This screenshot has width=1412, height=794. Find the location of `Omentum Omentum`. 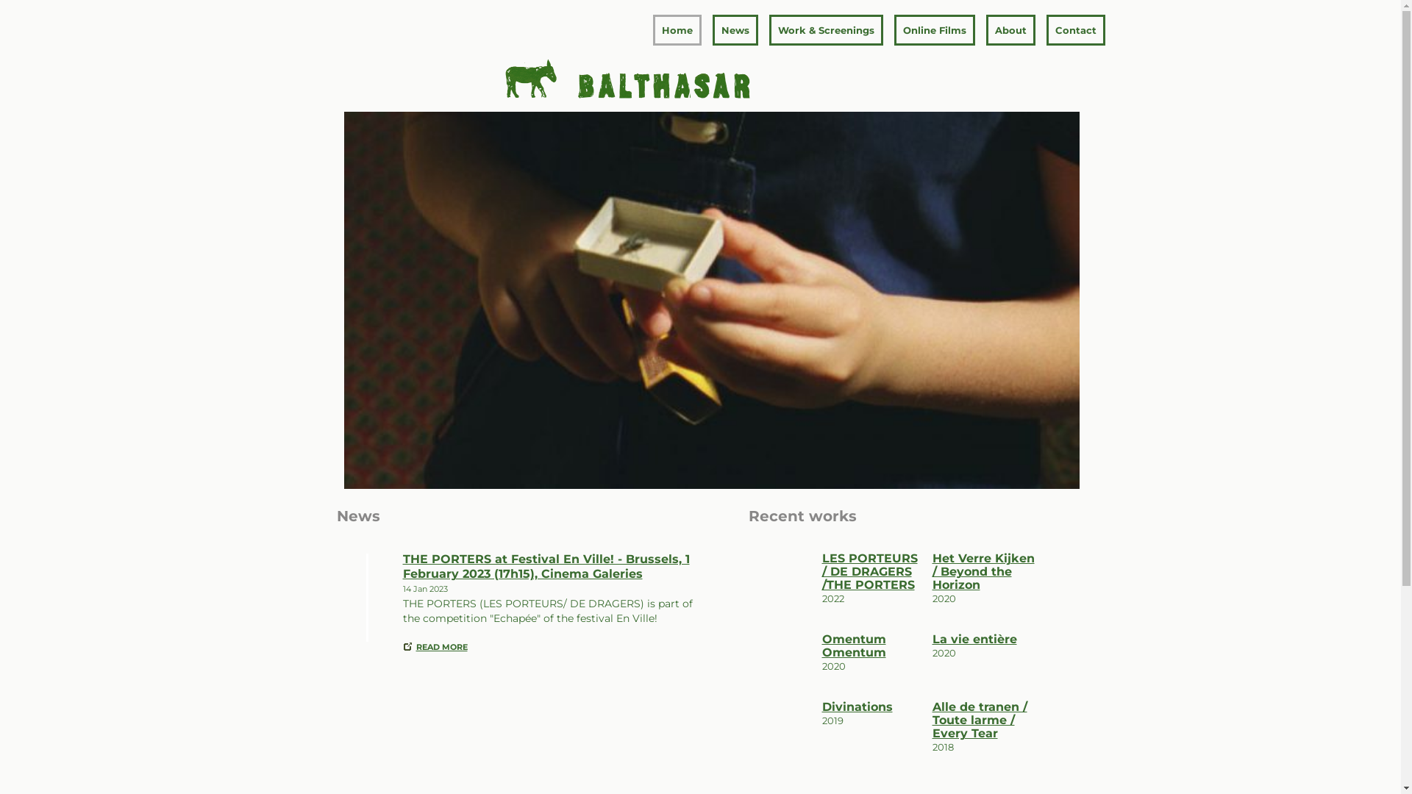

Omentum Omentum is located at coordinates (874, 646).